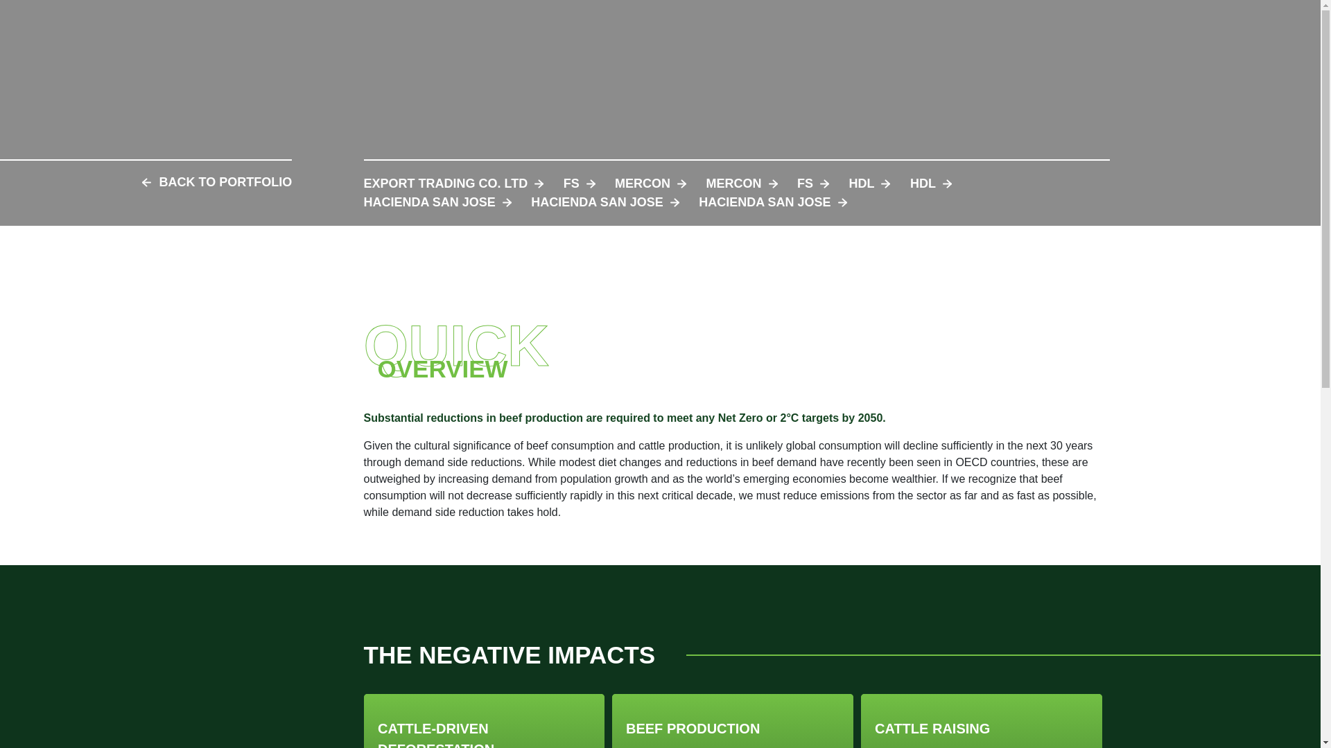 Image resolution: width=1331 pixels, height=748 pixels. Describe the element at coordinates (579, 183) in the screenshot. I see `FS` at that location.